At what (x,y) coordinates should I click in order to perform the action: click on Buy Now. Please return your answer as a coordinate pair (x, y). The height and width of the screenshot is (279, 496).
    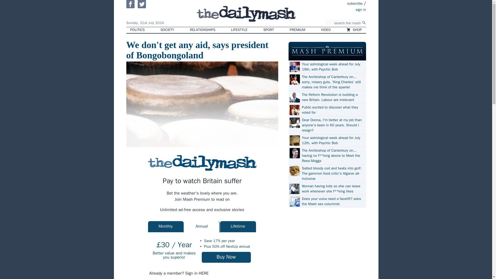
    Looking at the image, I should click on (226, 257).